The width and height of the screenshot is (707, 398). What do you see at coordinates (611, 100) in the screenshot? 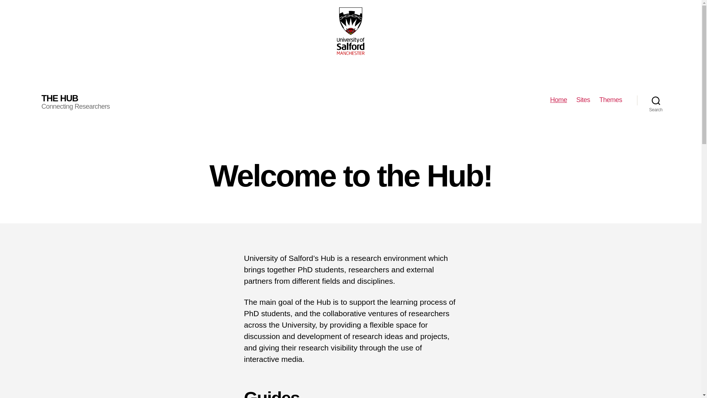
I see `Themes` at bounding box center [611, 100].